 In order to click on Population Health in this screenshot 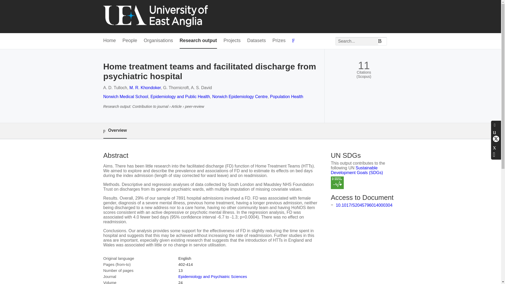, I will do `click(287, 96)`.